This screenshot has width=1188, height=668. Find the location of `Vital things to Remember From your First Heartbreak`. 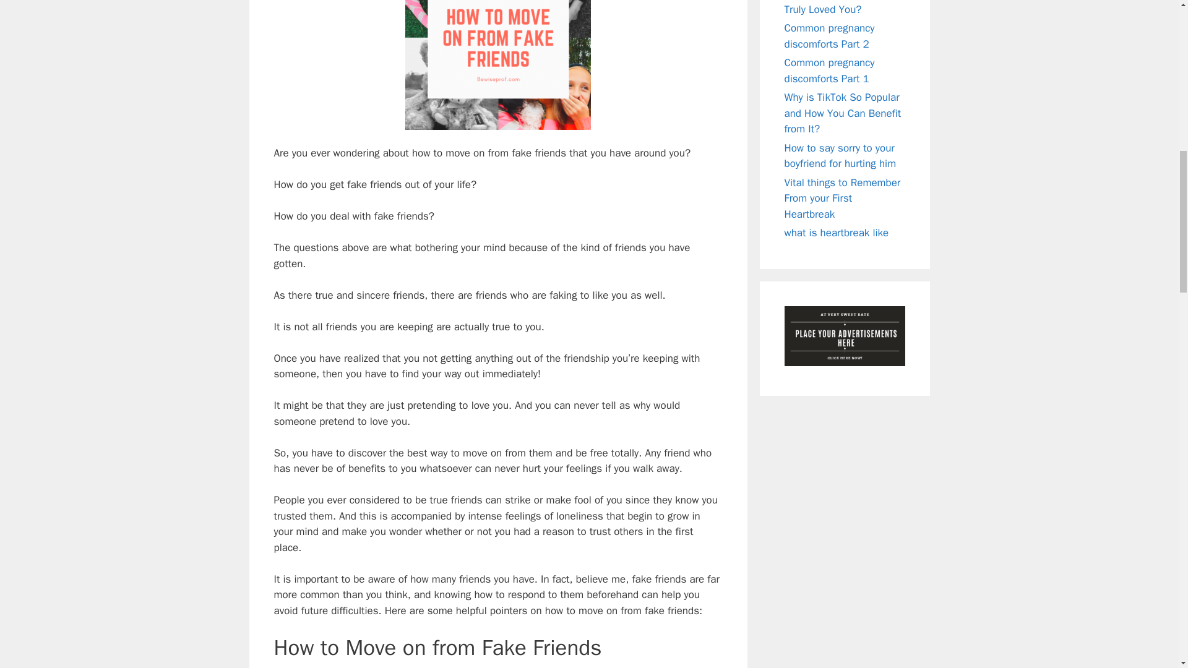

Vital things to Remember From your First Heartbreak is located at coordinates (842, 198).